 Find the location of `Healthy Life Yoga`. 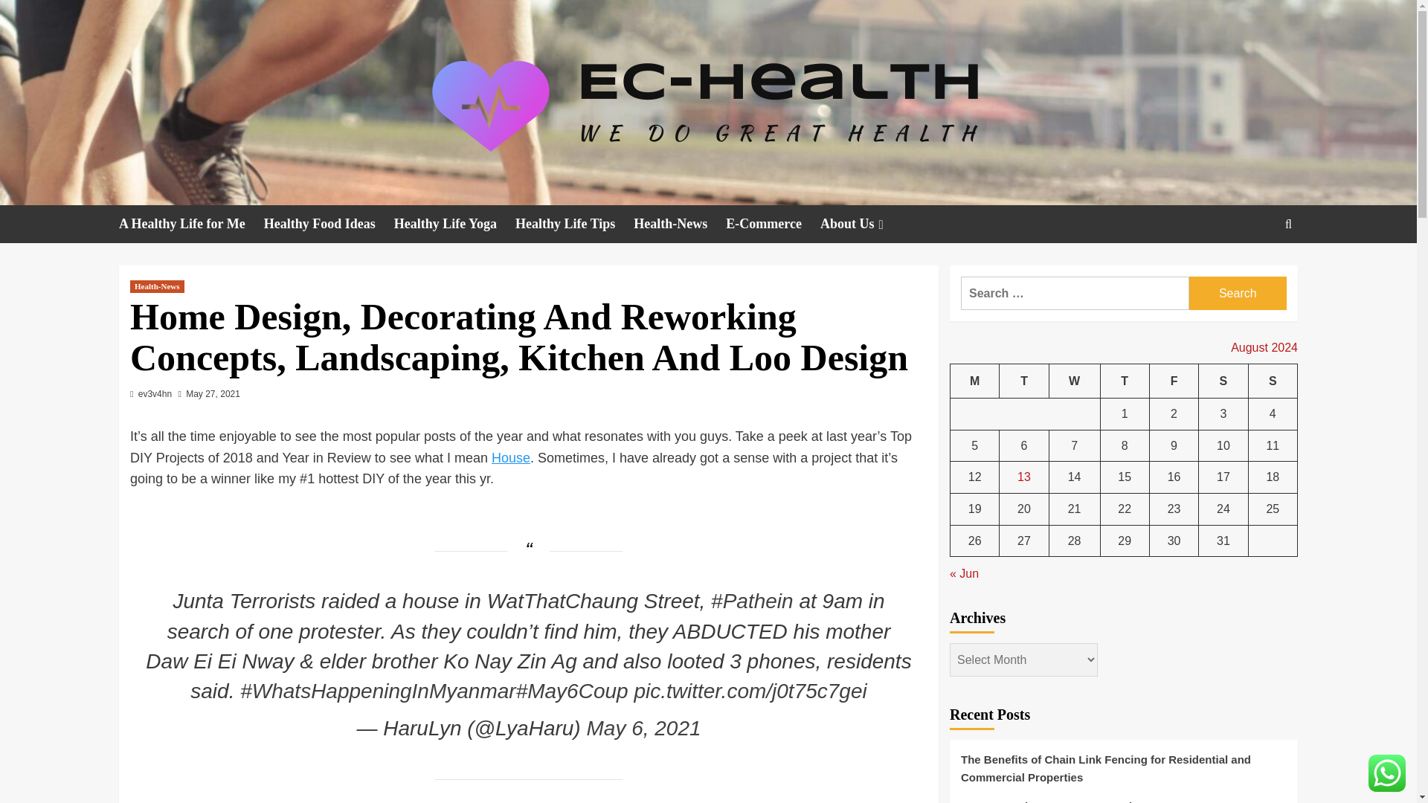

Healthy Life Yoga is located at coordinates (454, 225).